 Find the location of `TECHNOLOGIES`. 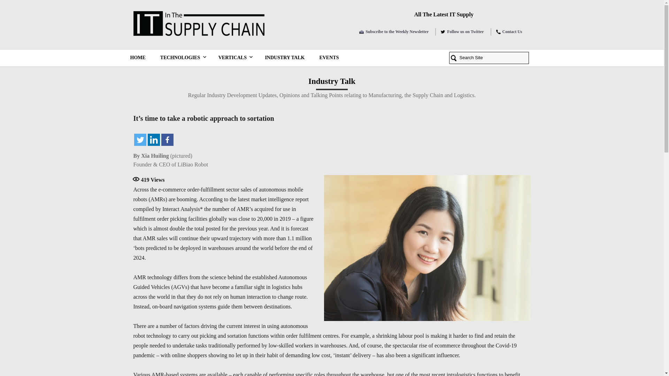

TECHNOLOGIES is located at coordinates (182, 58).